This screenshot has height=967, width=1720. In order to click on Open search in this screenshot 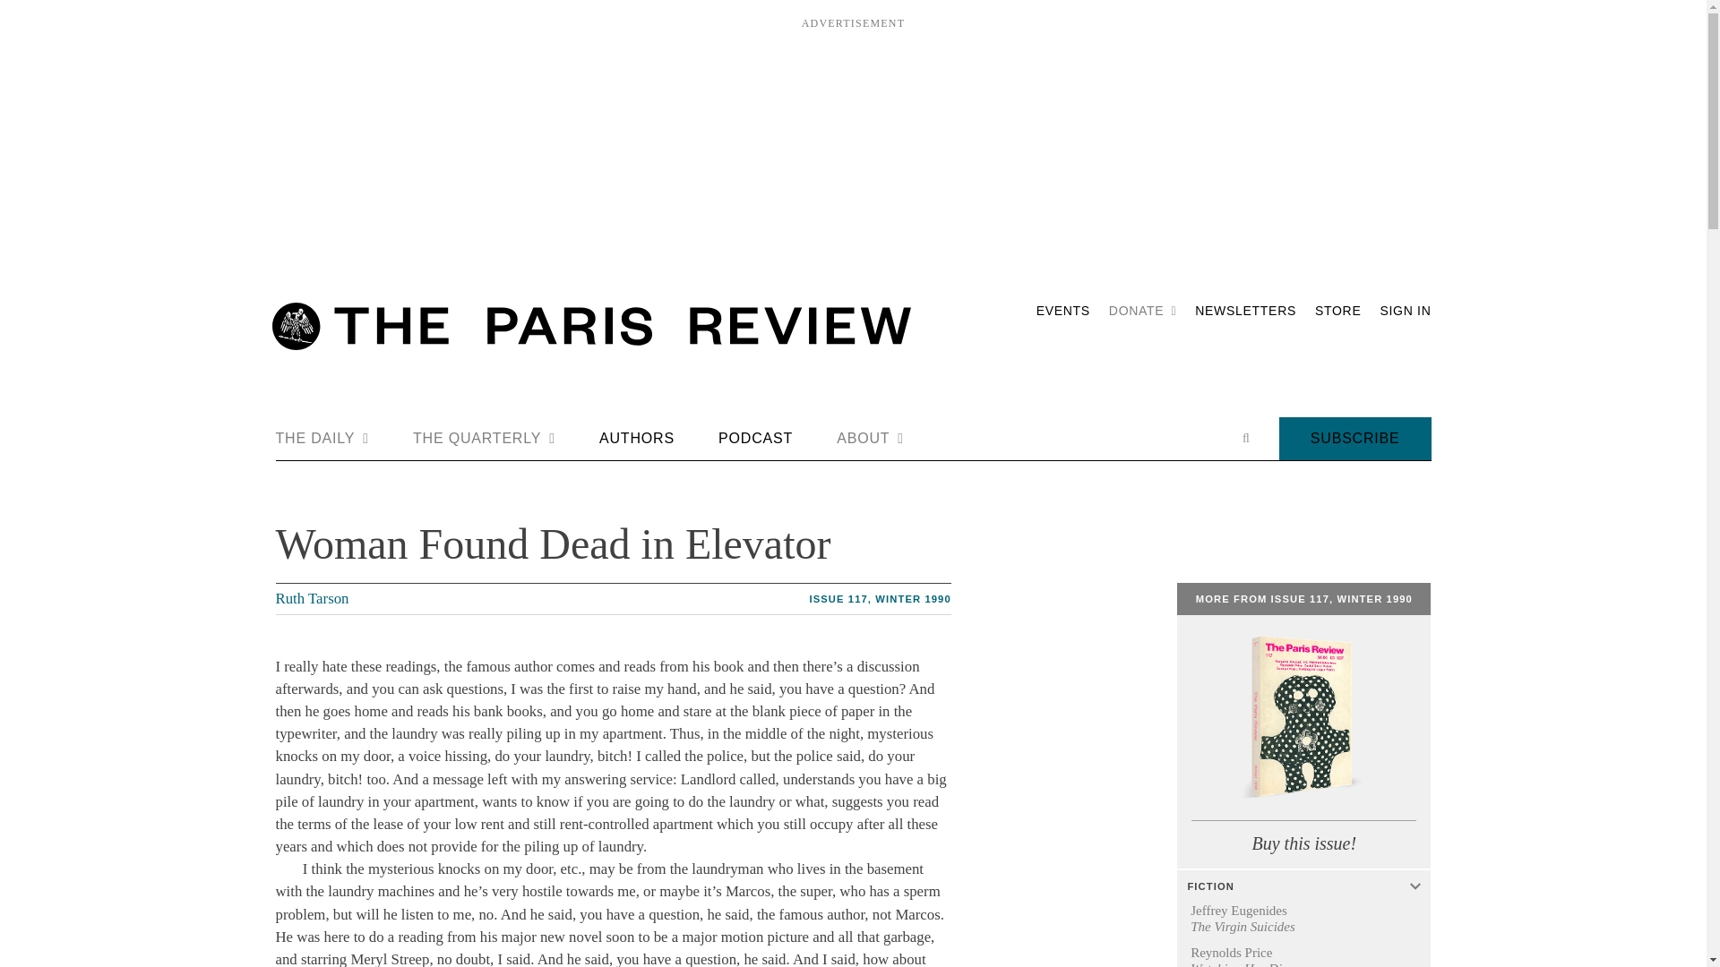, I will do `click(1245, 438)`.